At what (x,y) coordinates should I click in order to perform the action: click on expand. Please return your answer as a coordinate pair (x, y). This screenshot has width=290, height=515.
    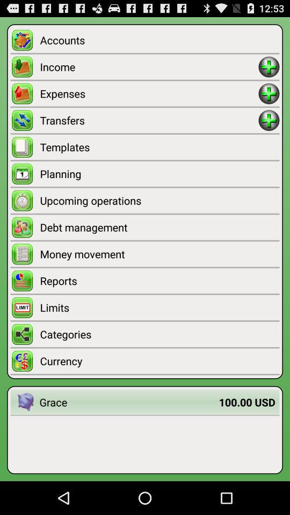
    Looking at the image, I should click on (269, 120).